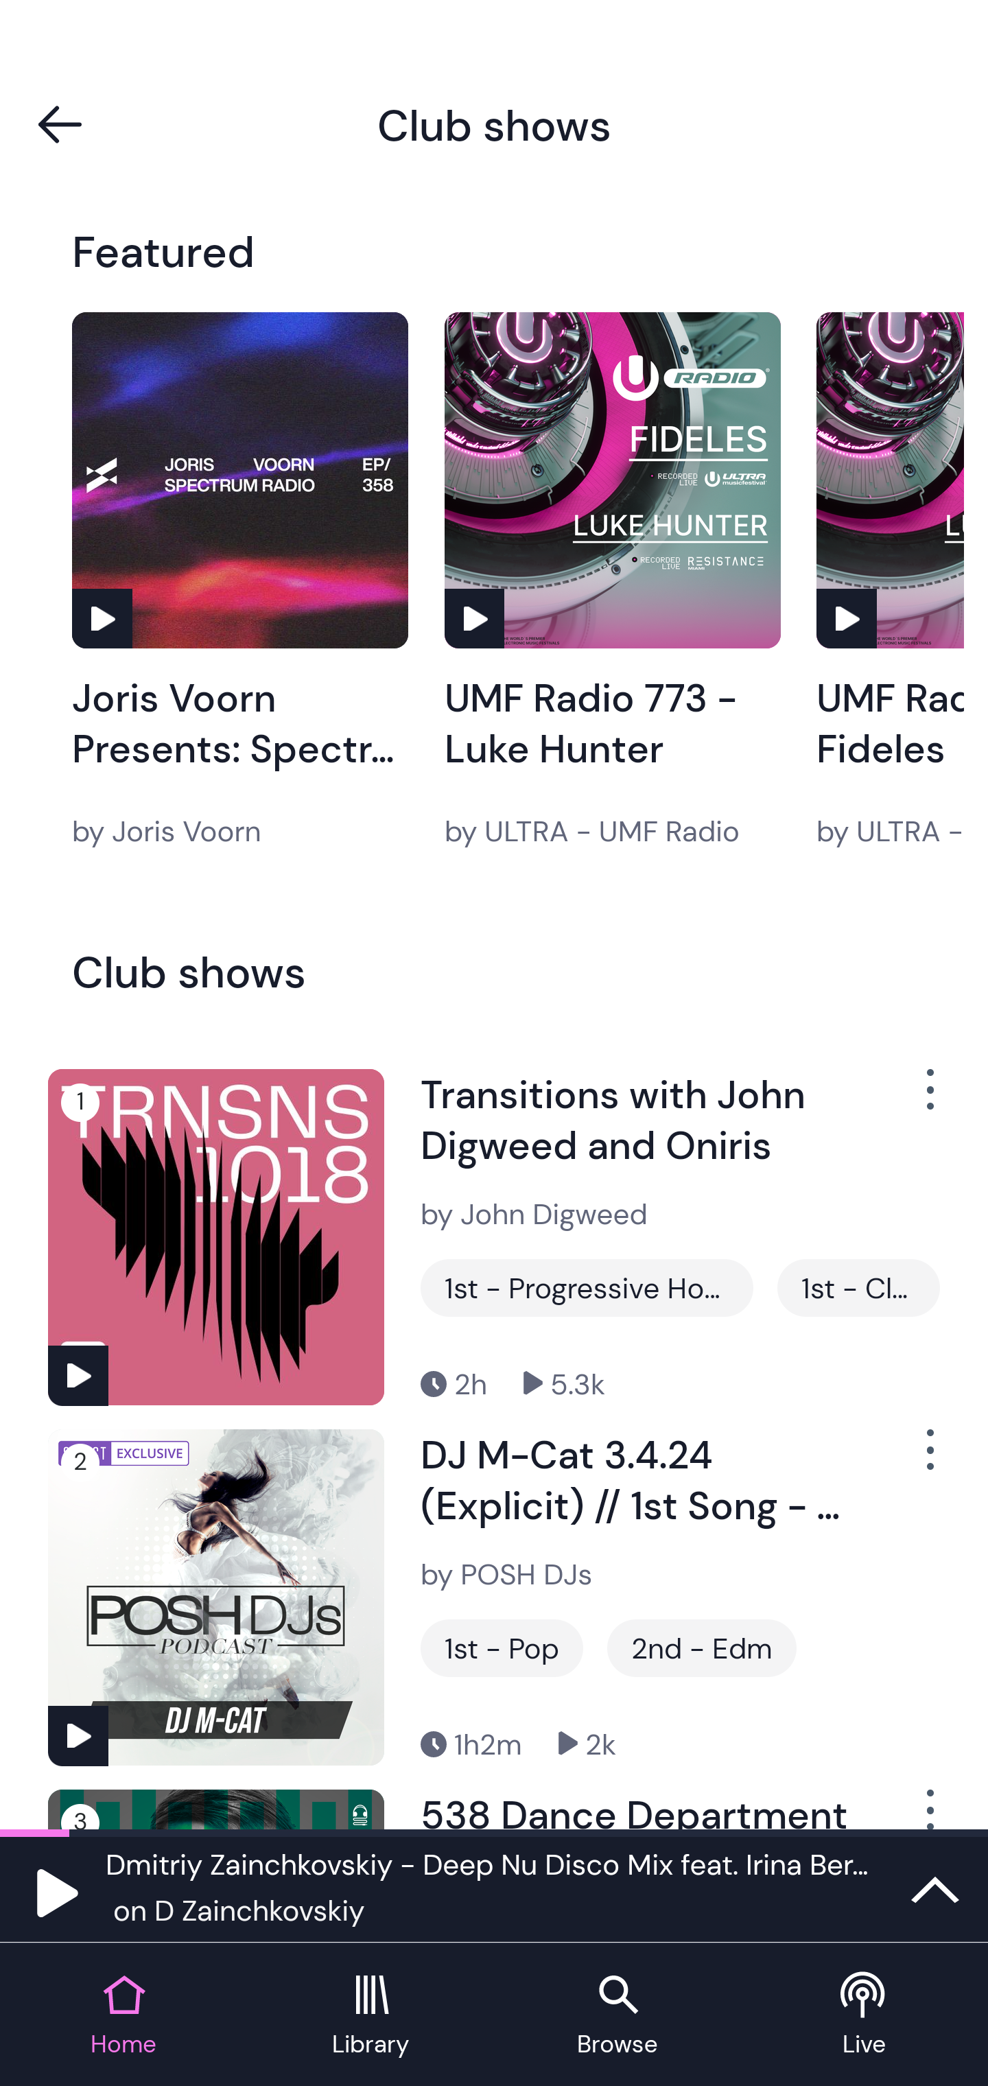  Describe the element at coordinates (928, 1099) in the screenshot. I see `Show Options Menu Button` at that location.